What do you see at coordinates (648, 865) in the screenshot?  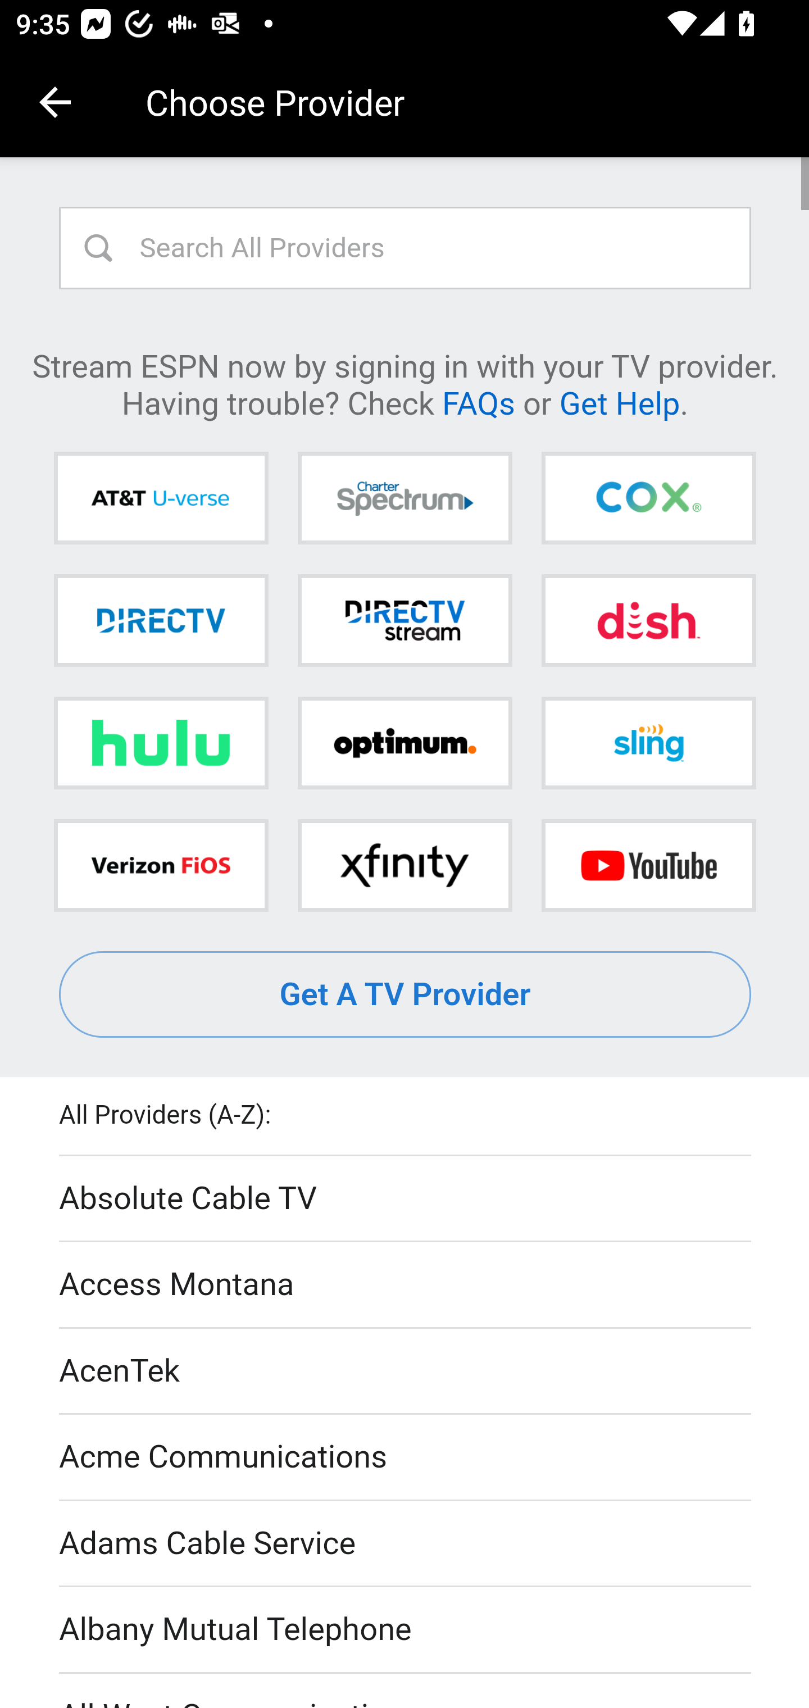 I see `YouTube TV` at bounding box center [648, 865].